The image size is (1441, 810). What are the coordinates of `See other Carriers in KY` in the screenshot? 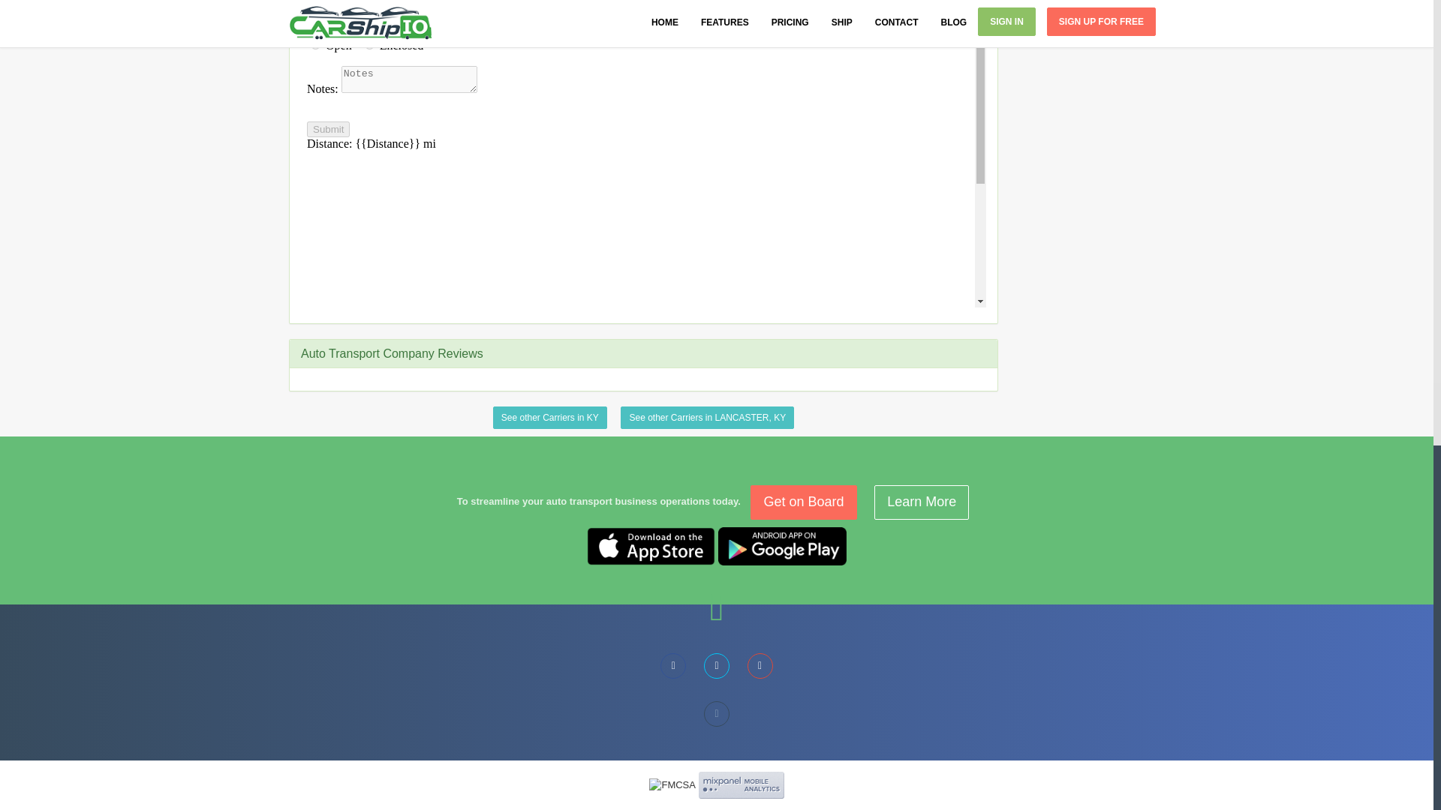 It's located at (549, 418).